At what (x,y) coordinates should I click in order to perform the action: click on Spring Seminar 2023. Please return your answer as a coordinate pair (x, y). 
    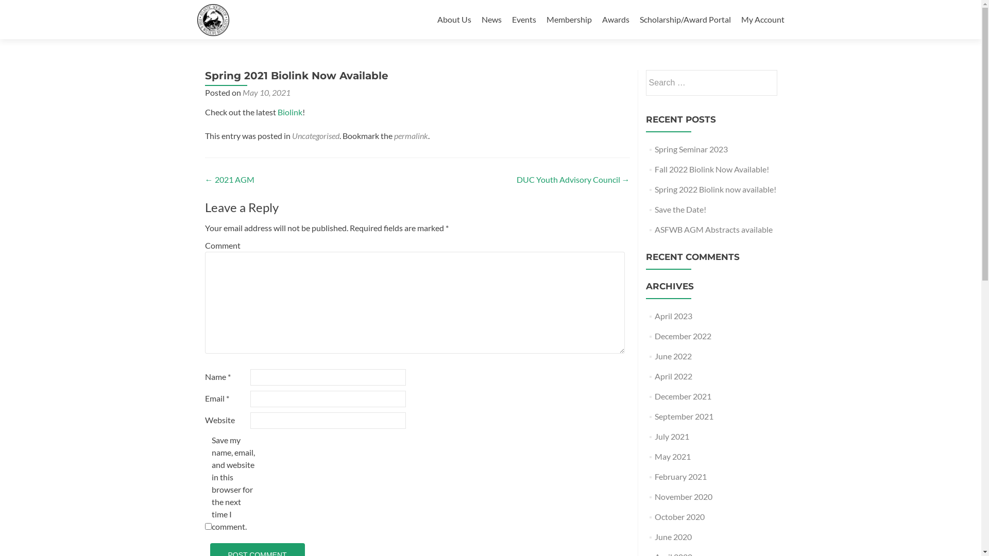
    Looking at the image, I should click on (691, 149).